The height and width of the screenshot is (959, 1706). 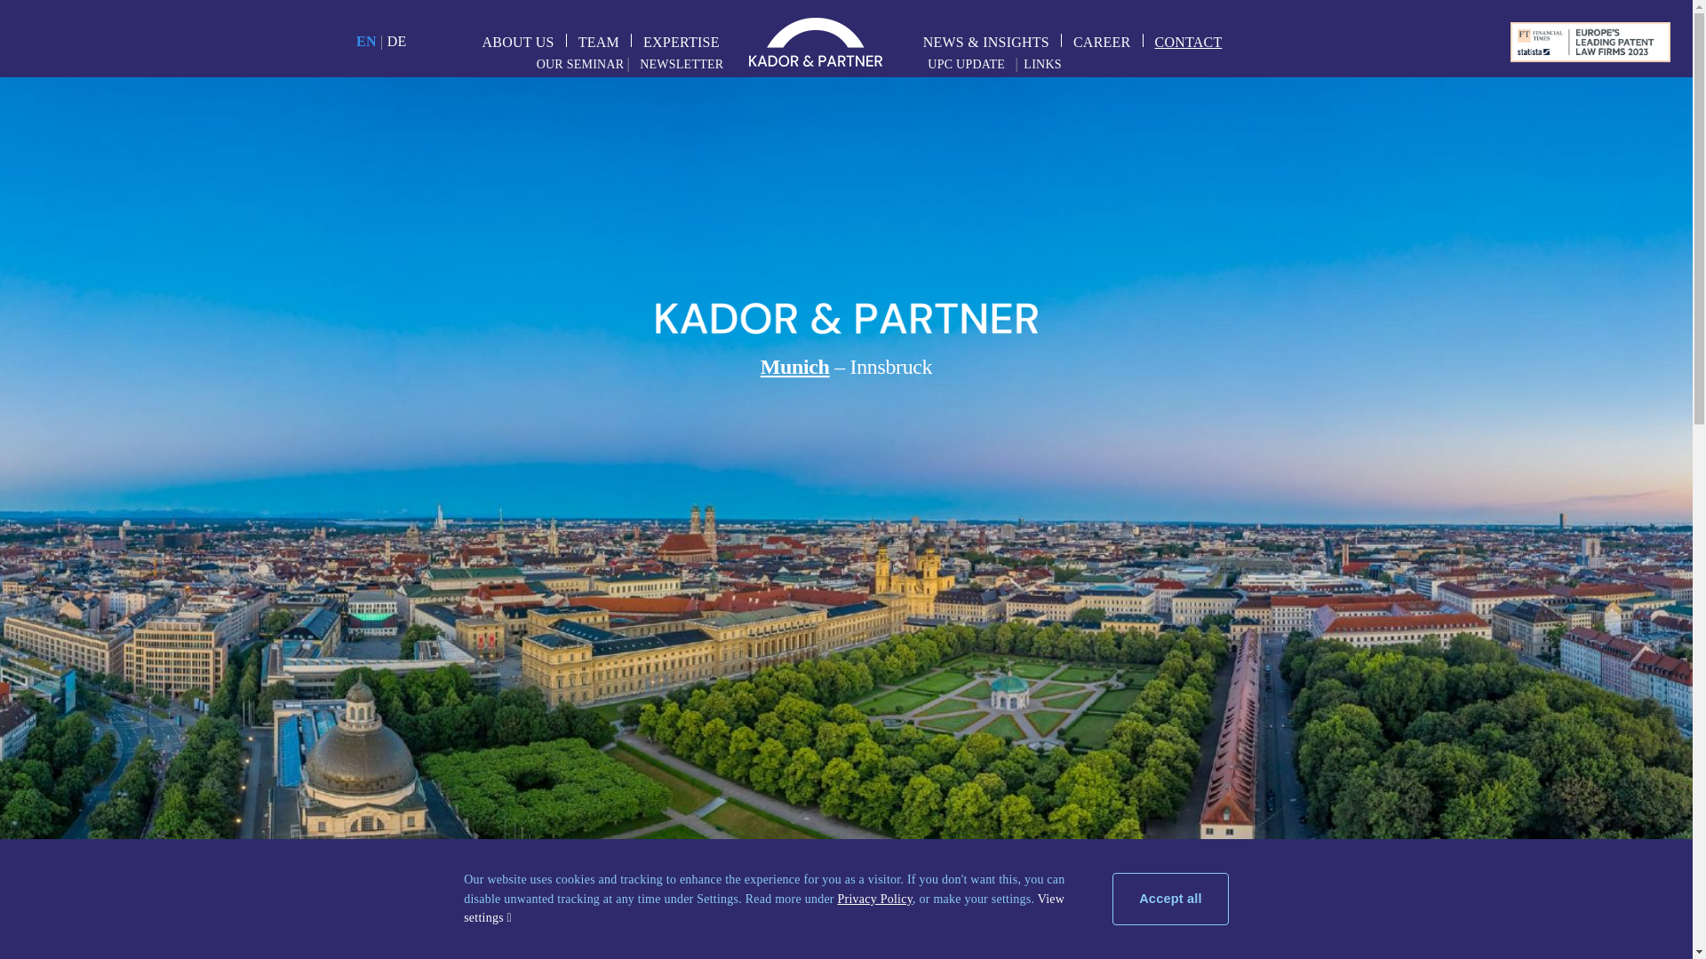 I want to click on EXPERTISE, so click(x=675, y=39).